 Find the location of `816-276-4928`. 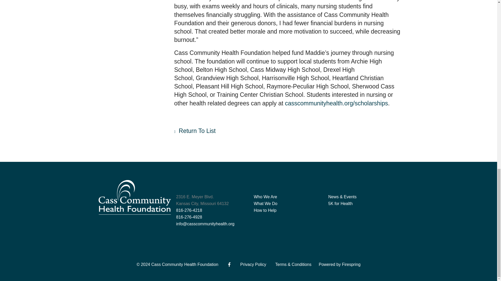

816-276-4928 is located at coordinates (189, 217).